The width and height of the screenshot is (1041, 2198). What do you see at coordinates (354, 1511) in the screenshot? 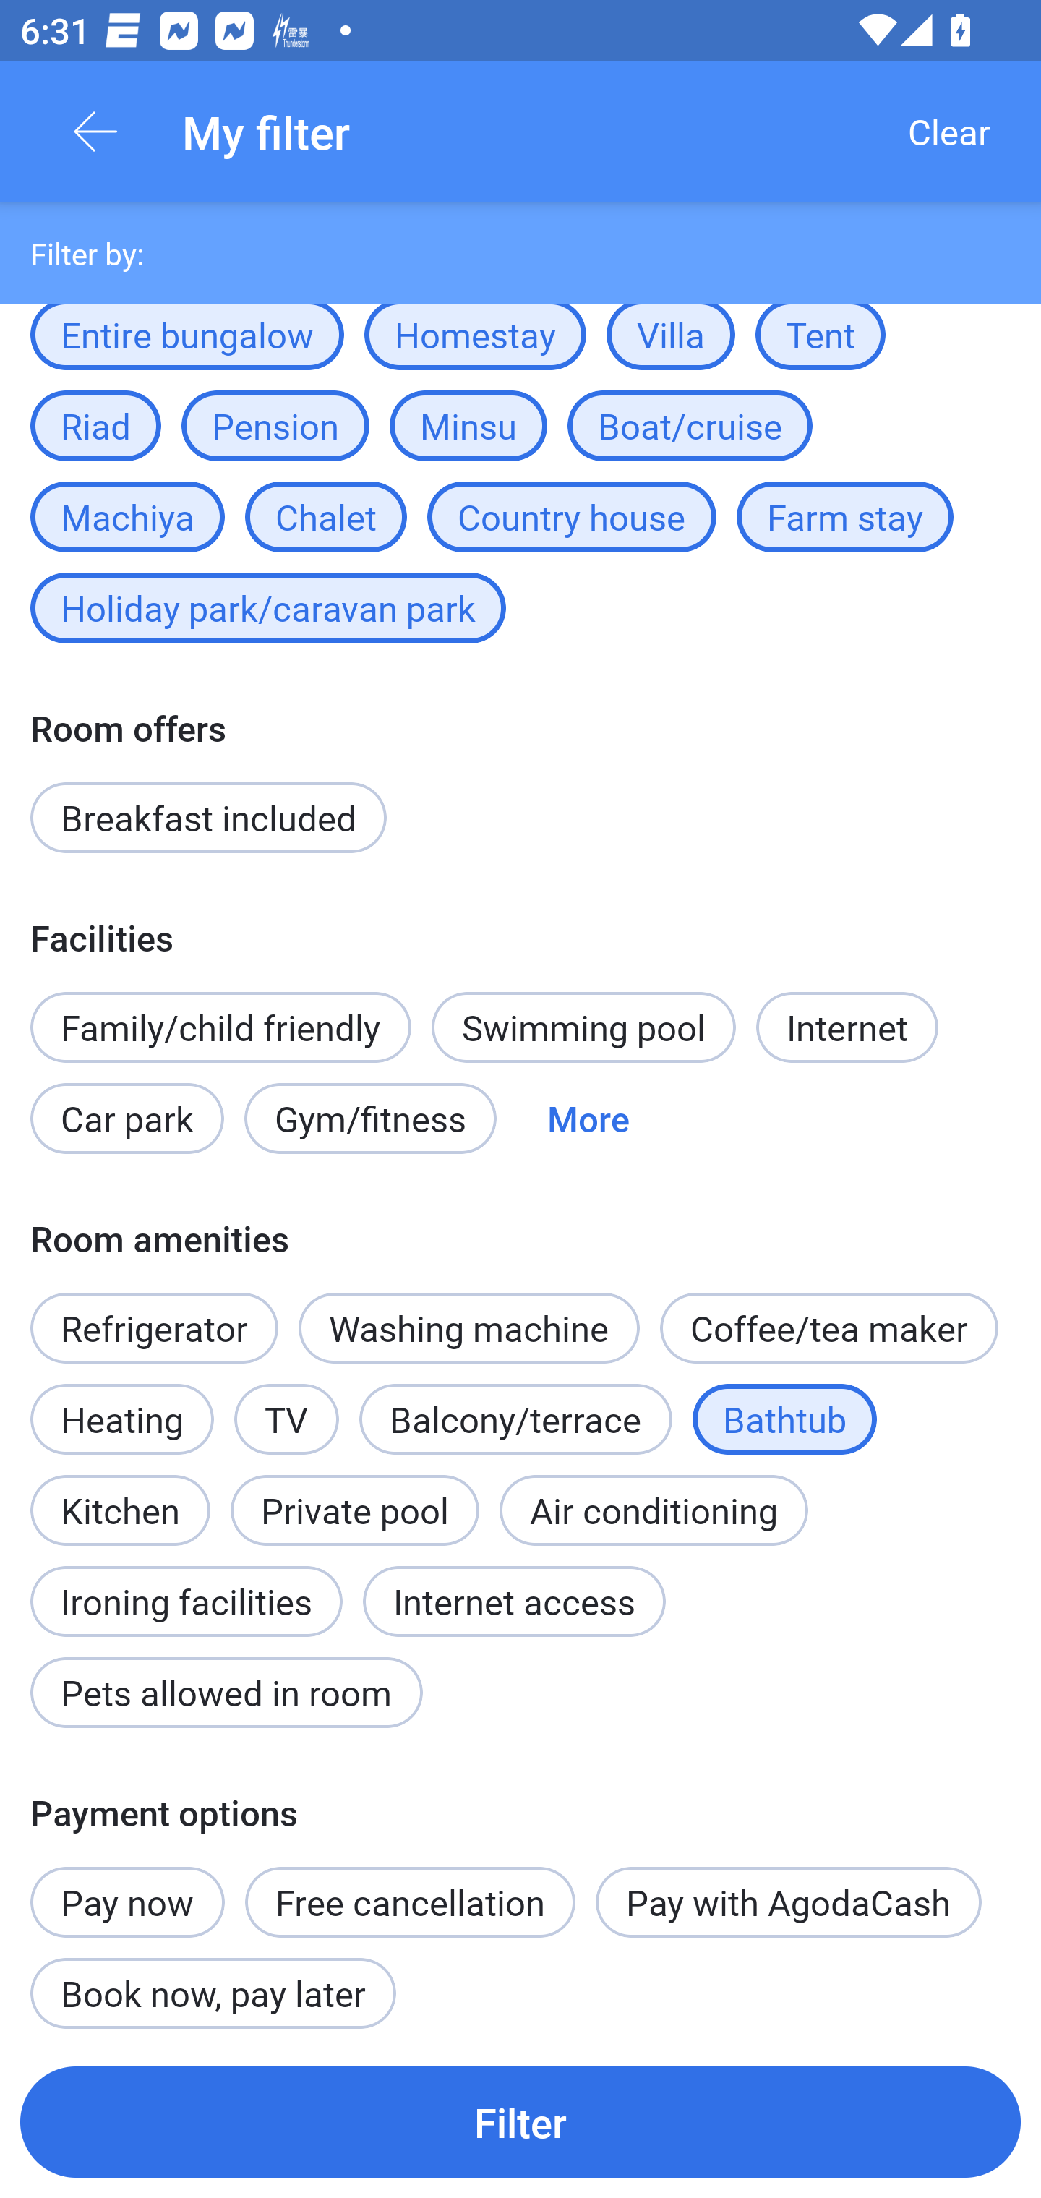
I see `Private pool` at bounding box center [354, 1511].